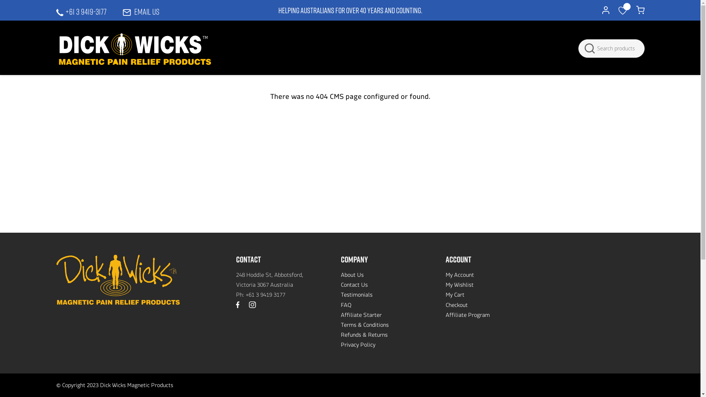  I want to click on Refunds & Returns, so click(364, 336).